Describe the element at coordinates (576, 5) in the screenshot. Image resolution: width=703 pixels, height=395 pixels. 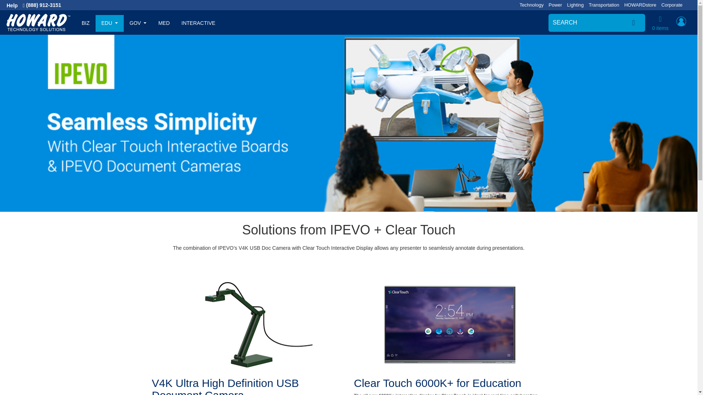
I see `Lighting` at that location.